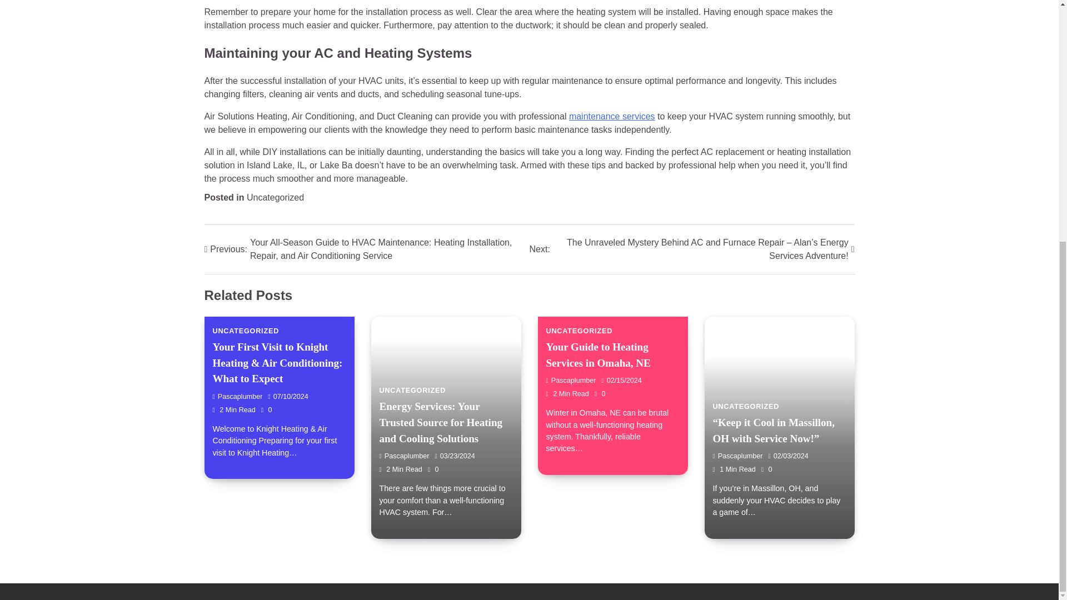 The image size is (1067, 600). Describe the element at coordinates (570, 381) in the screenshot. I see `Pascaplumber` at that location.